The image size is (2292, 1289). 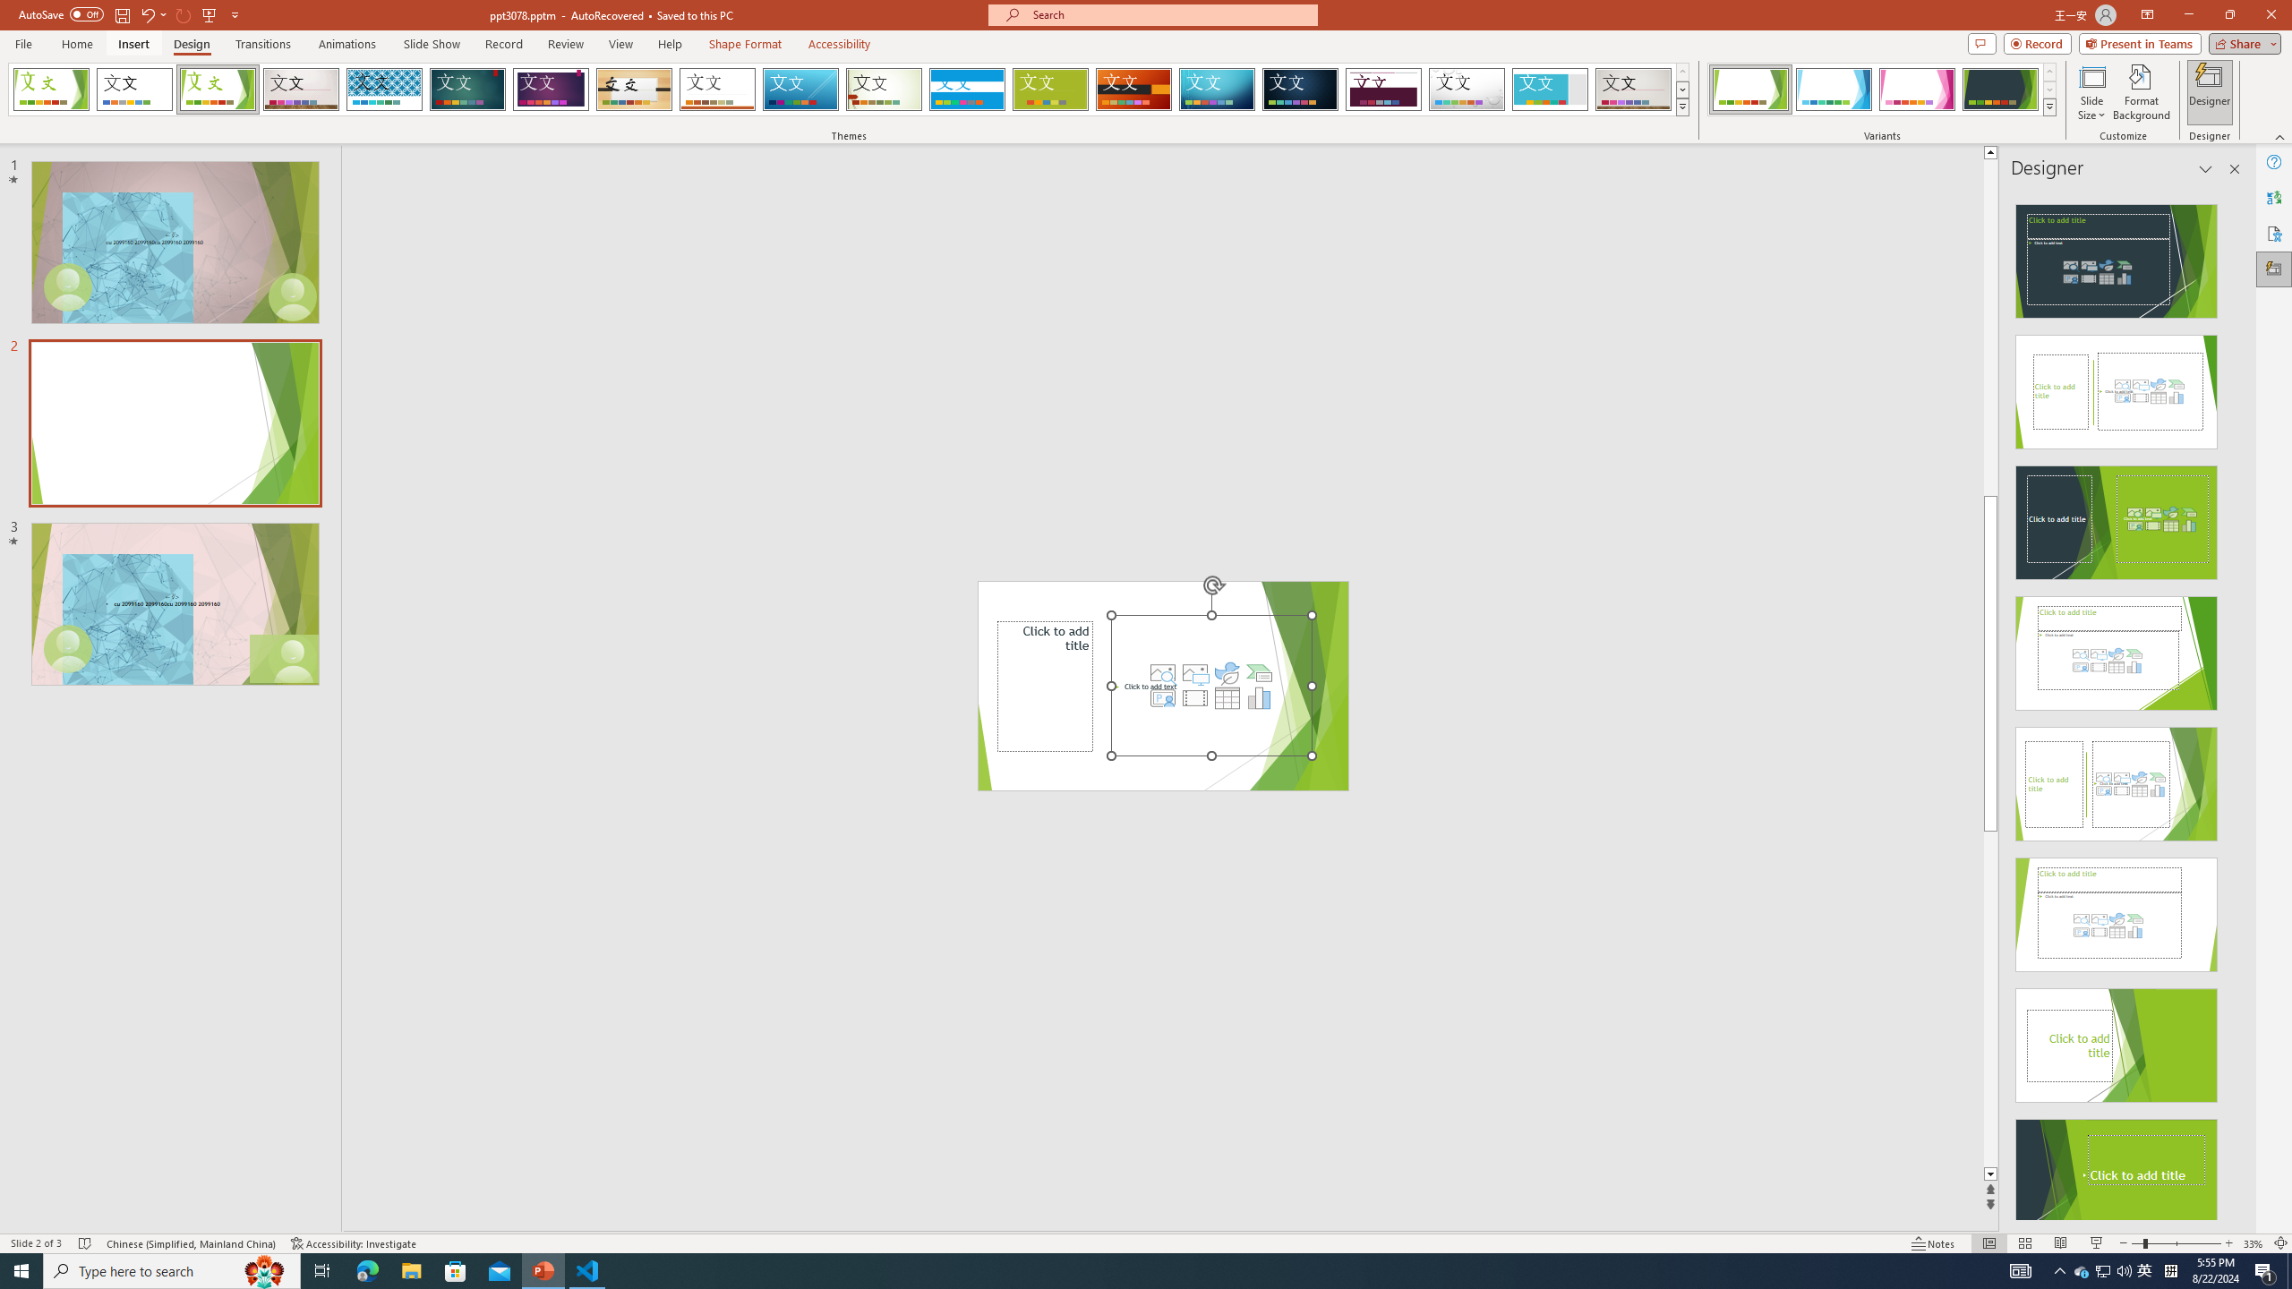 I want to click on Zoom 33%, so click(x=2254, y=1243).